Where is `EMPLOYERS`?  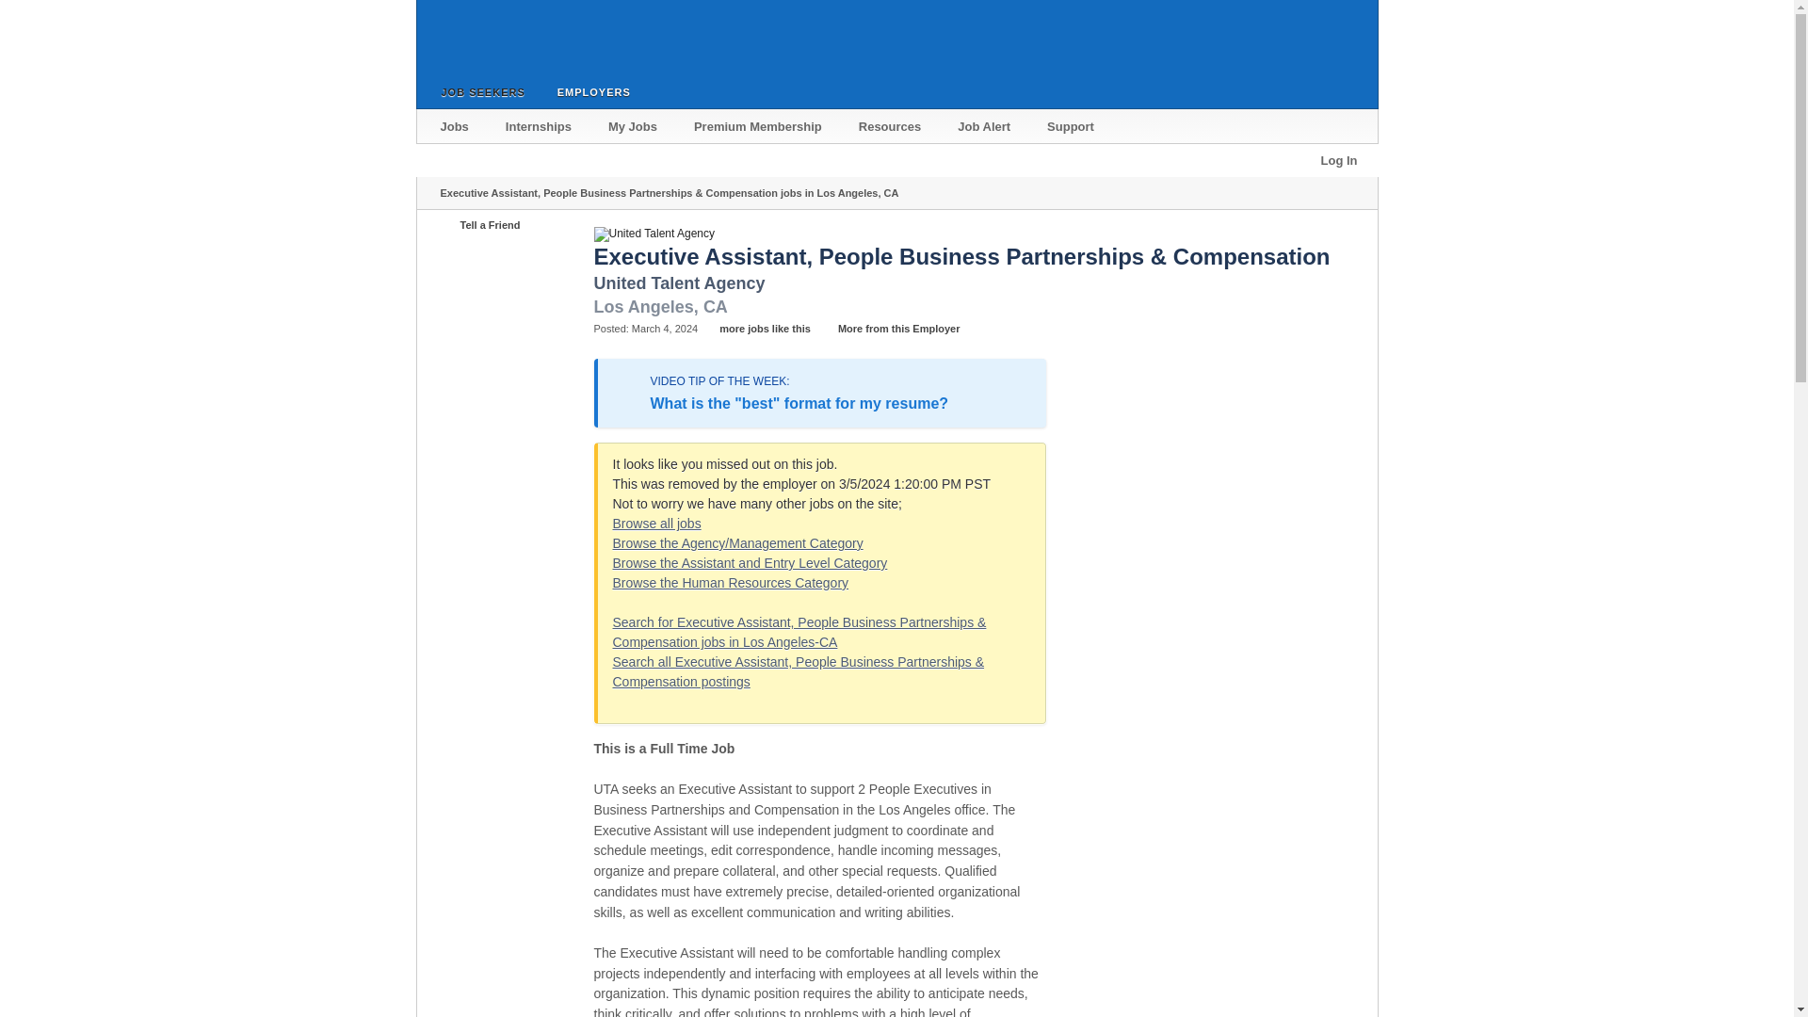
EMPLOYERS is located at coordinates (589, 90).